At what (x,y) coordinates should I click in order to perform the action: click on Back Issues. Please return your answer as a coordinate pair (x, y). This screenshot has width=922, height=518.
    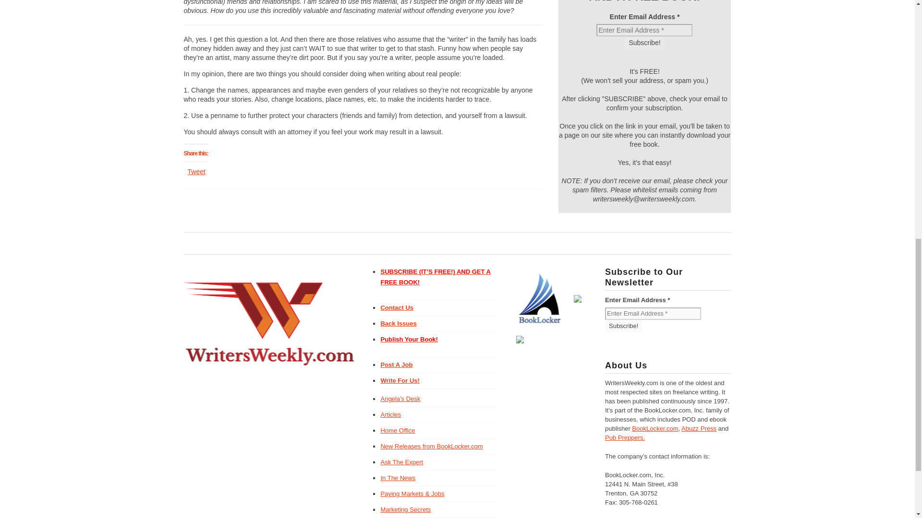
    Looking at the image, I should click on (398, 323).